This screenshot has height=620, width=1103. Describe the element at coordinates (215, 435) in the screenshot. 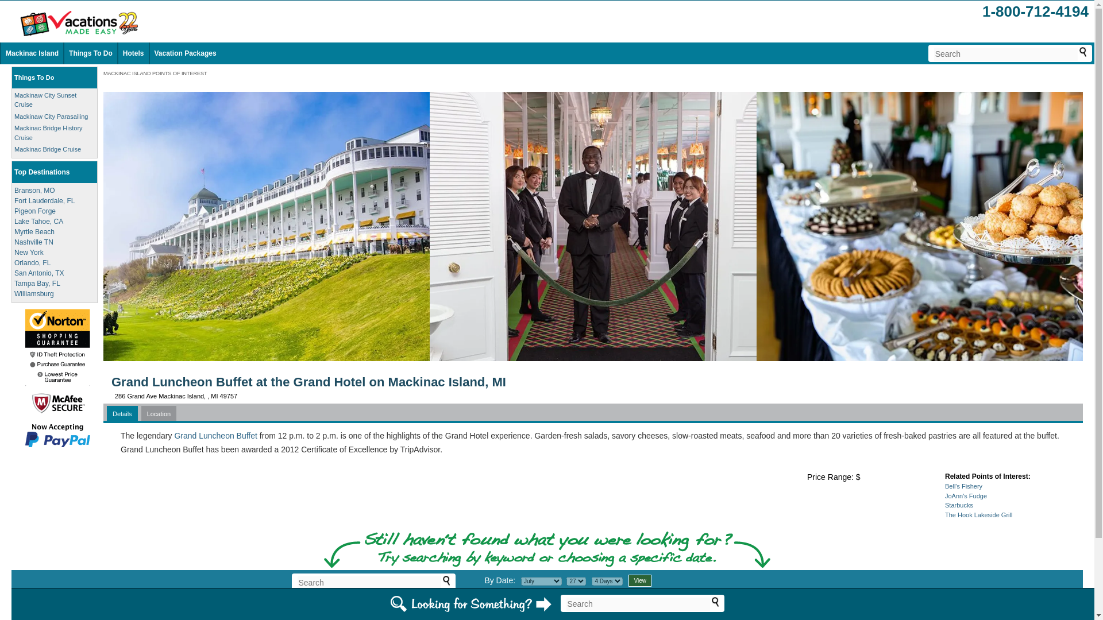

I see `Grand Luncheon Buffet` at that location.